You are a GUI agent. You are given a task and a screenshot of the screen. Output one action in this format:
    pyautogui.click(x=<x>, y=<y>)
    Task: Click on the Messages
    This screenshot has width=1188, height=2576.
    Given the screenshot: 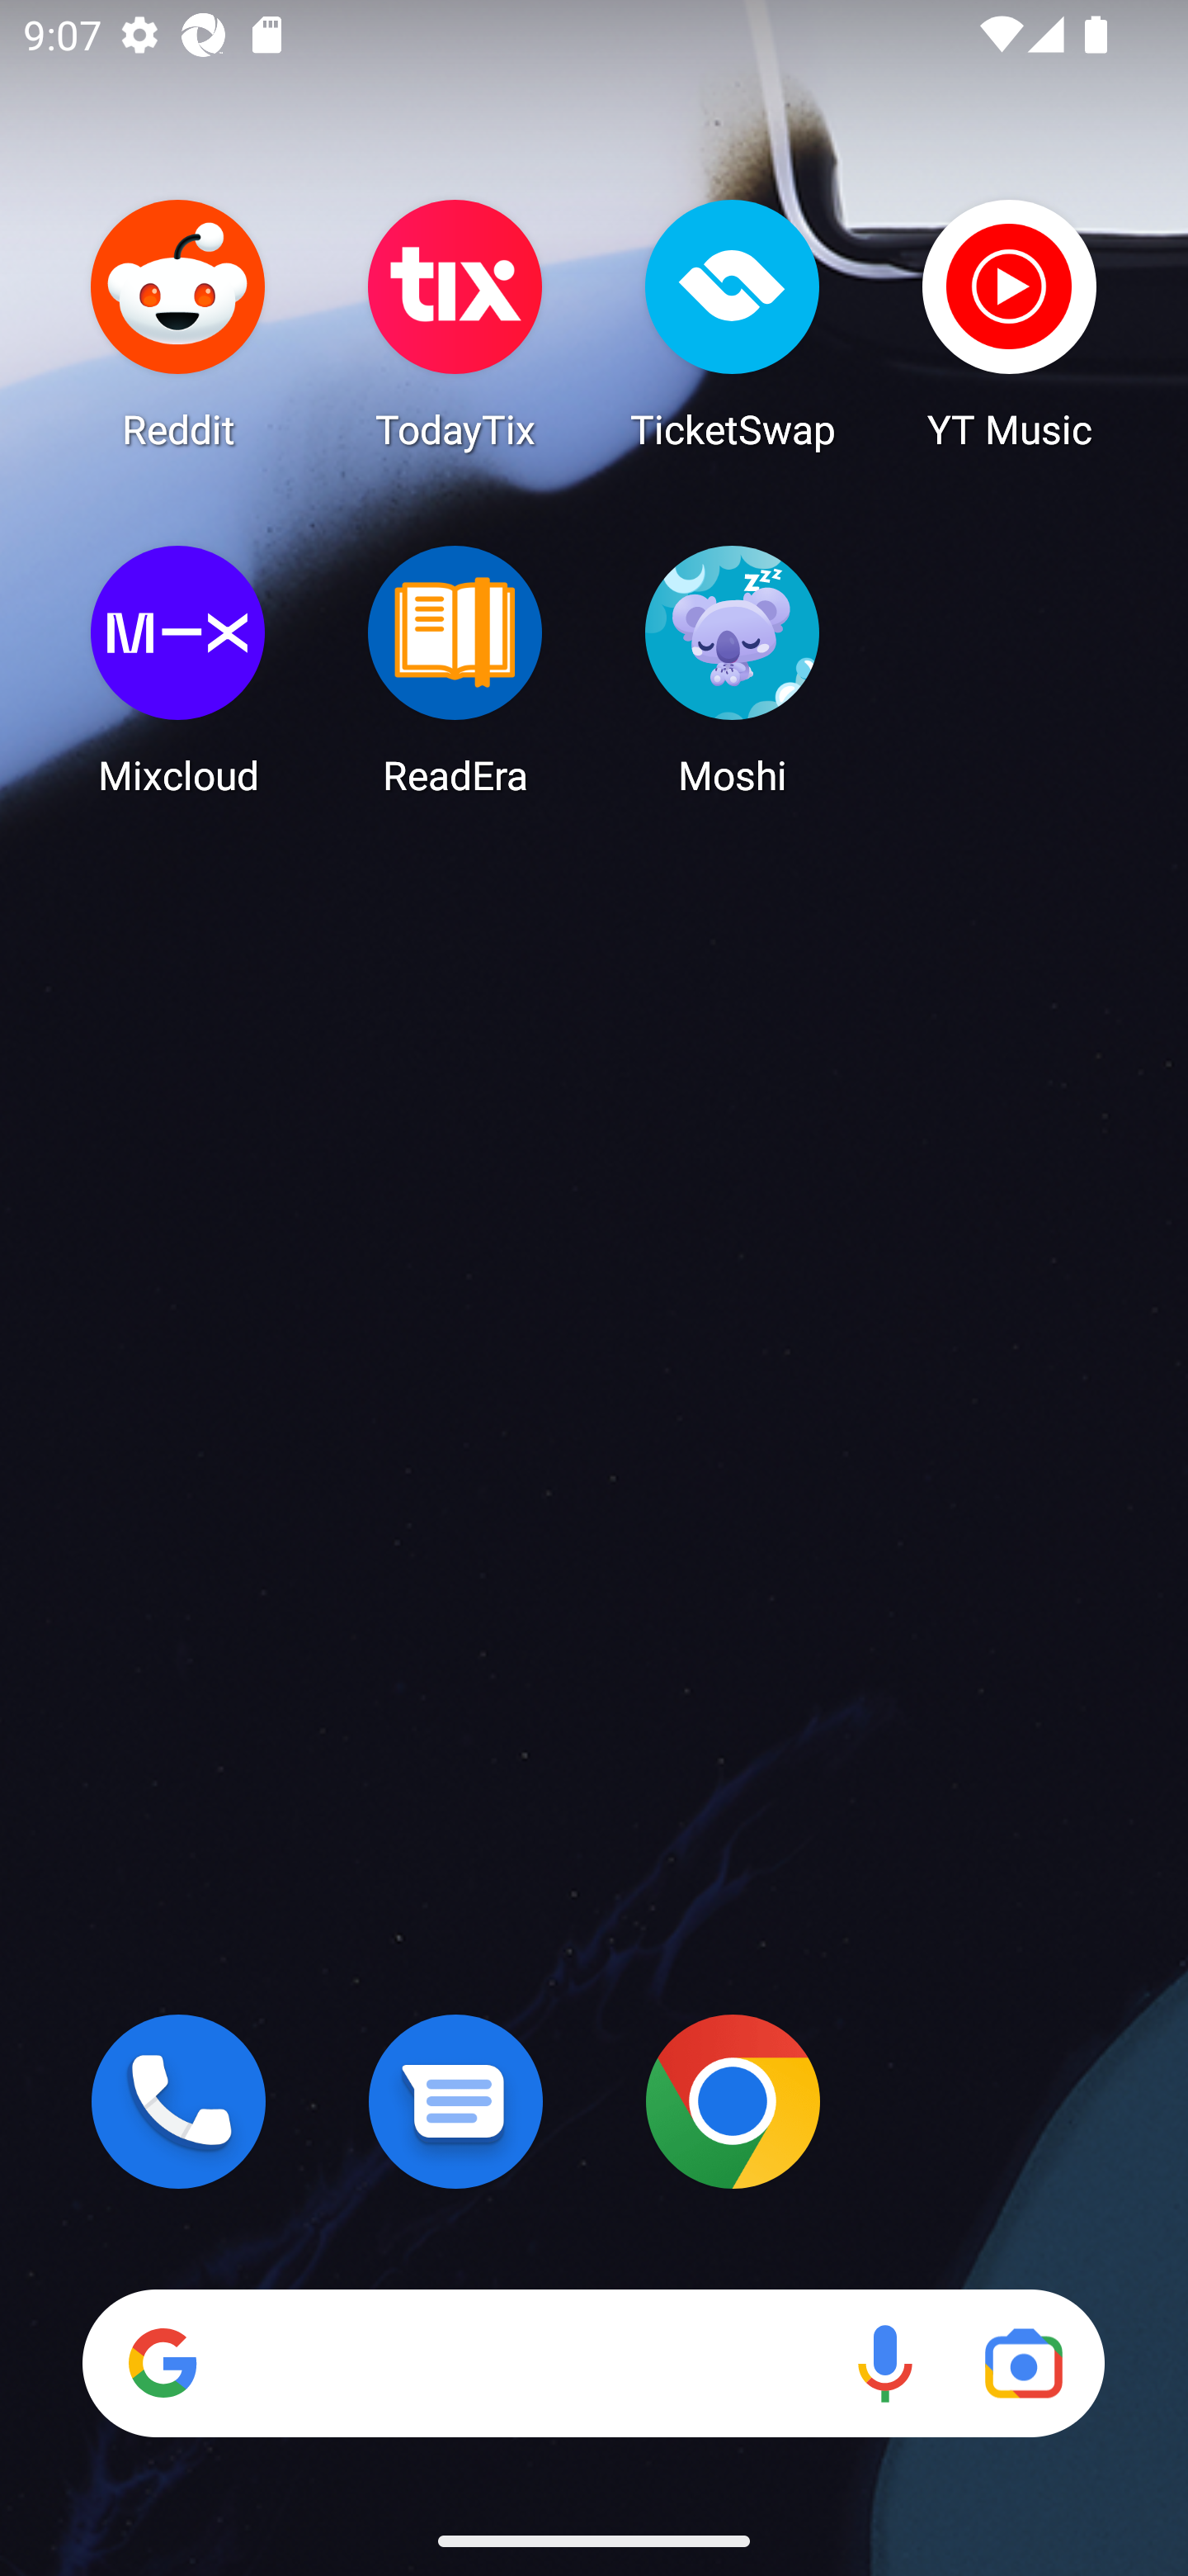 What is the action you would take?
    pyautogui.click(x=455, y=2101)
    